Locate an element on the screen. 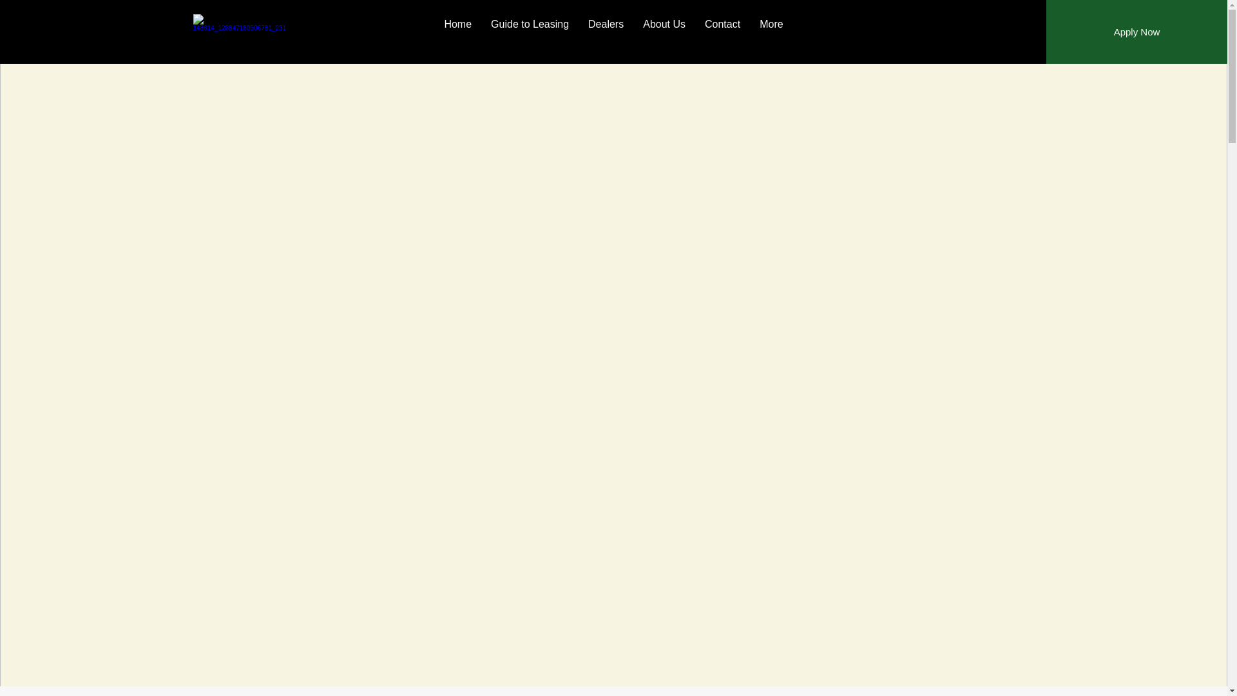  Guide to Leasing is located at coordinates (530, 34).